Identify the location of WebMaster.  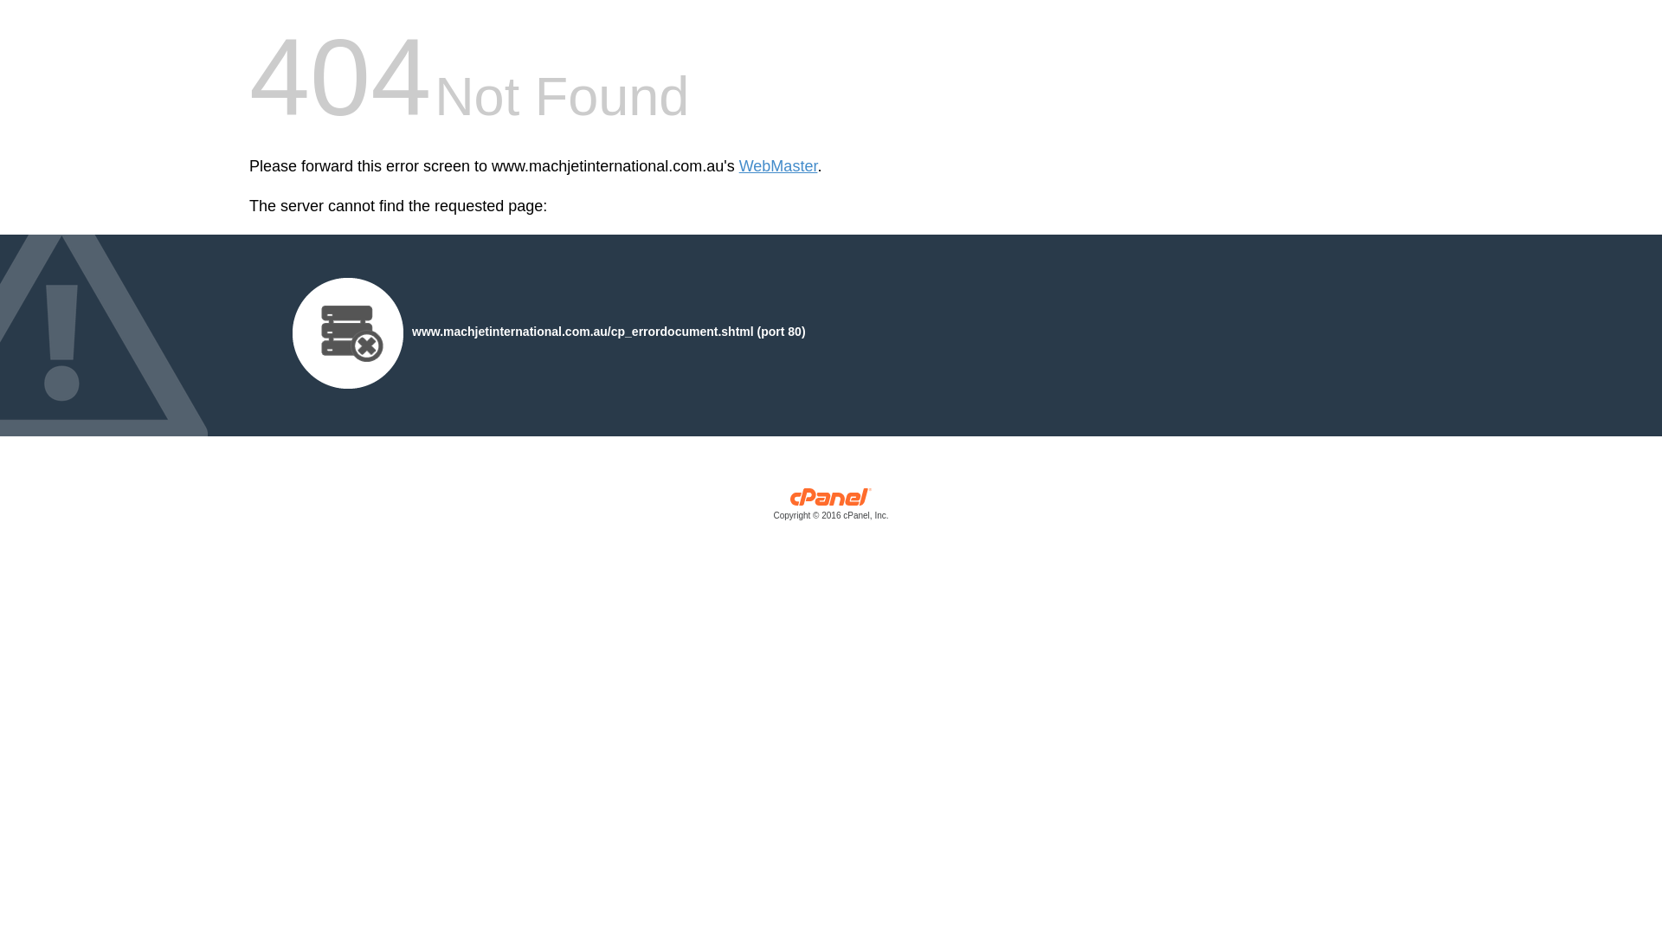
(779, 166).